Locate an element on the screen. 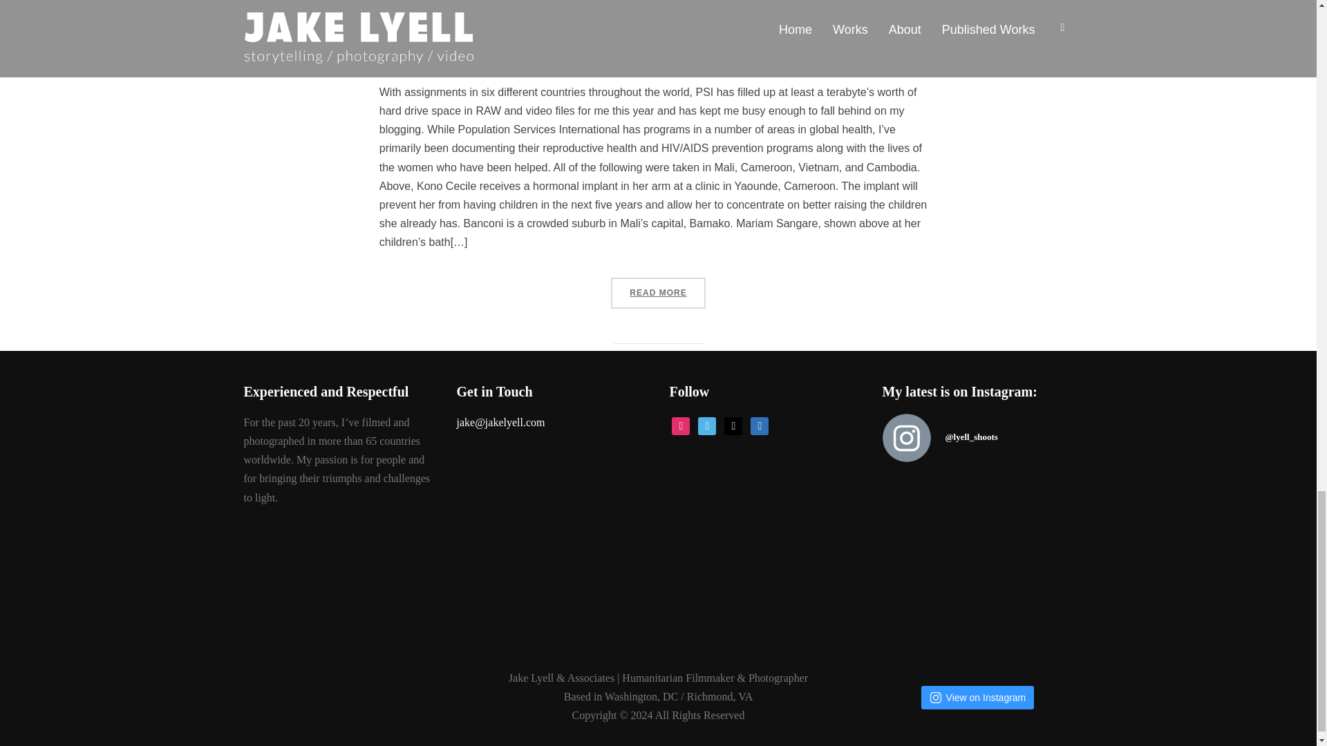  instagram is located at coordinates (680, 425).